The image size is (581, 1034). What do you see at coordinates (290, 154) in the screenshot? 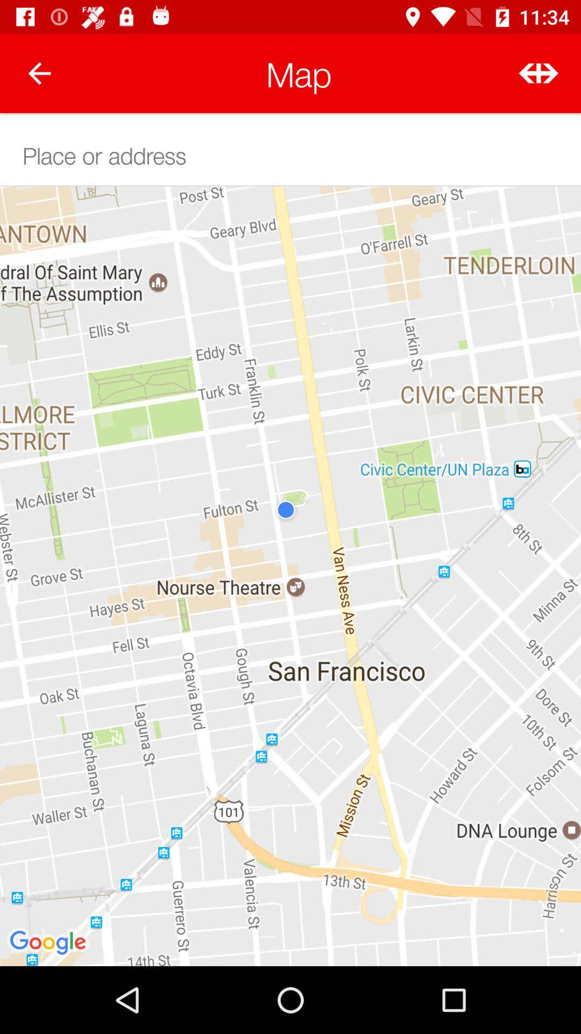
I see `type the address` at bounding box center [290, 154].